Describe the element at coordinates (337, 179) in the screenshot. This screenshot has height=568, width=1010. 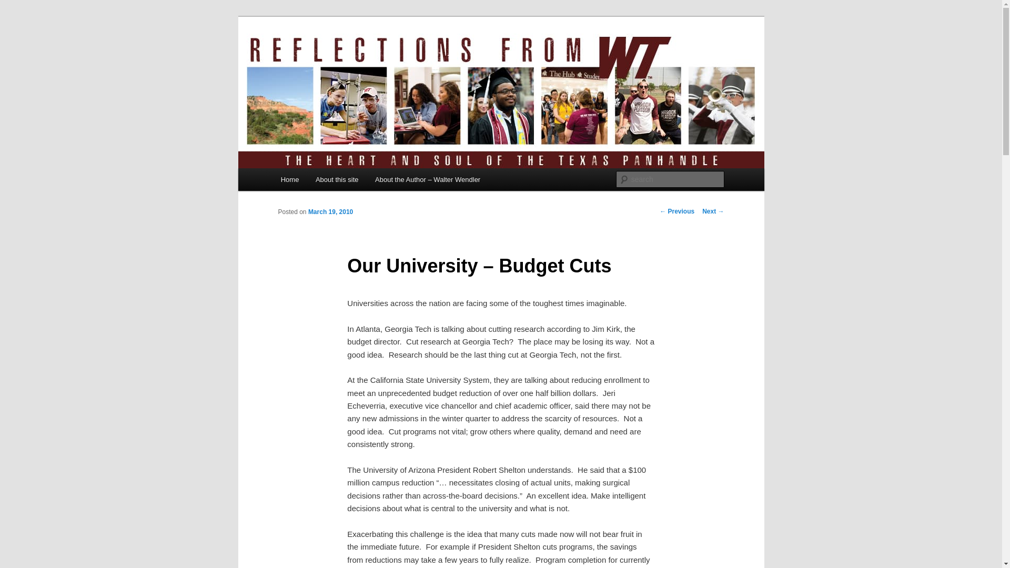
I see `About this site` at that location.